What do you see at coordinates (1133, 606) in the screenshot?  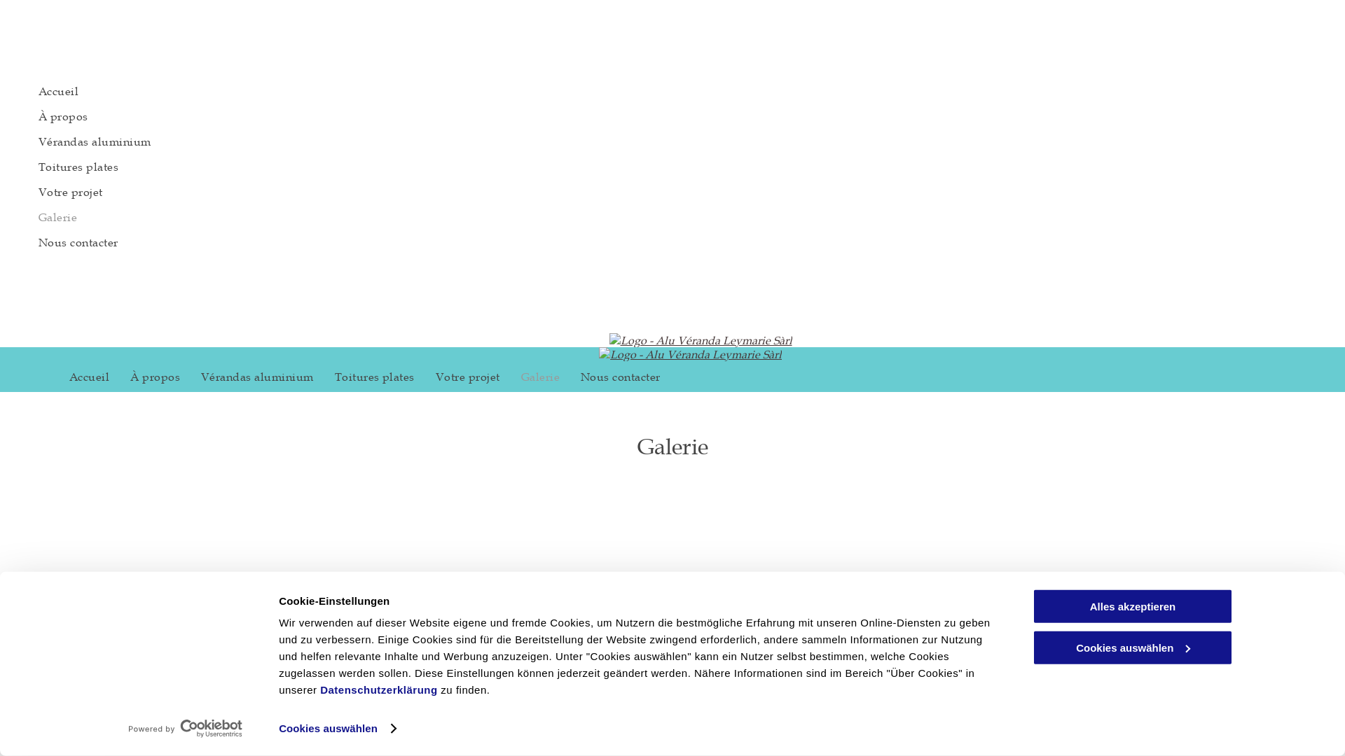 I see `Alles akzeptieren` at bounding box center [1133, 606].